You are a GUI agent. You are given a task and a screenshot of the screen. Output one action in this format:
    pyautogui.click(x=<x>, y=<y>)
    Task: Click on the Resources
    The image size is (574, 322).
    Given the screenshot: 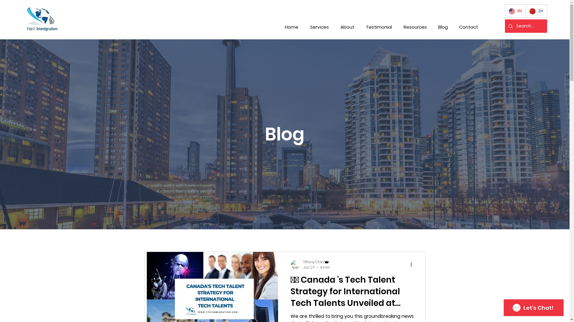 What is the action you would take?
    pyautogui.click(x=415, y=27)
    